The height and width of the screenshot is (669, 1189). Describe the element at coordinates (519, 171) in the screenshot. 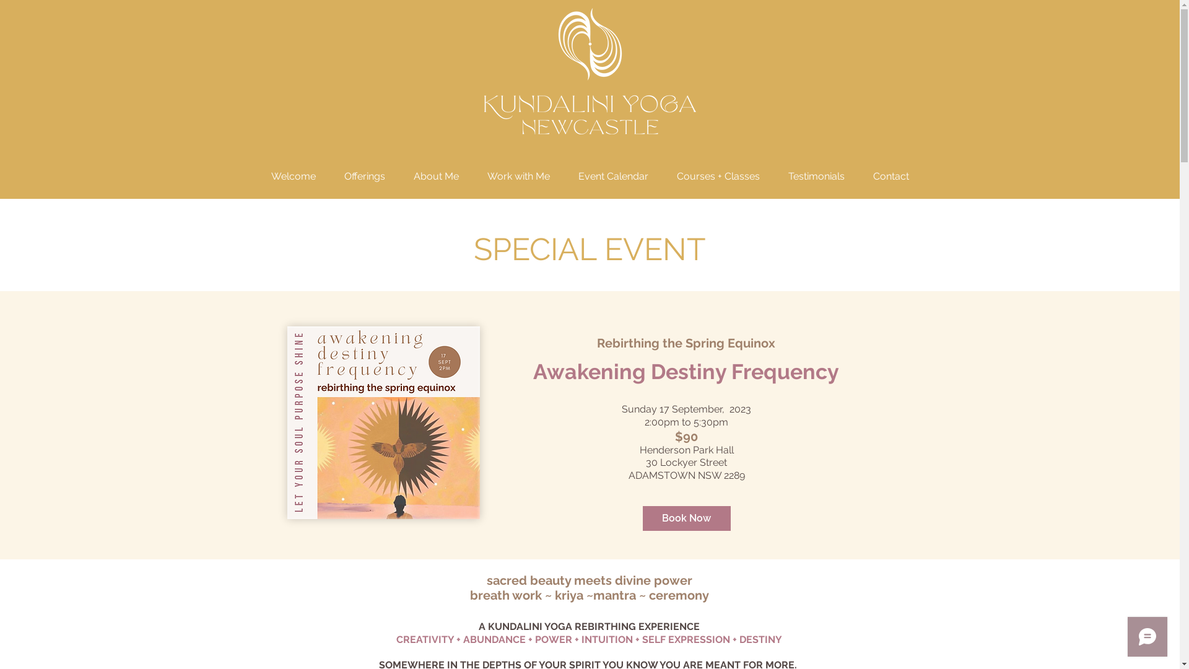

I see `Work with Me` at that location.